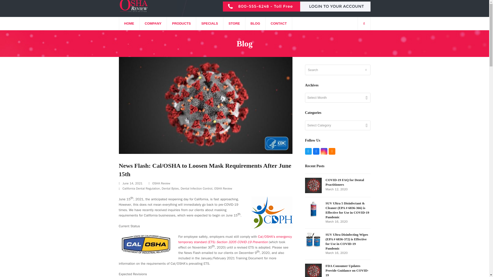 This screenshot has width=493, height=277. What do you see at coordinates (324, 151) in the screenshot?
I see `Instagram` at bounding box center [324, 151].